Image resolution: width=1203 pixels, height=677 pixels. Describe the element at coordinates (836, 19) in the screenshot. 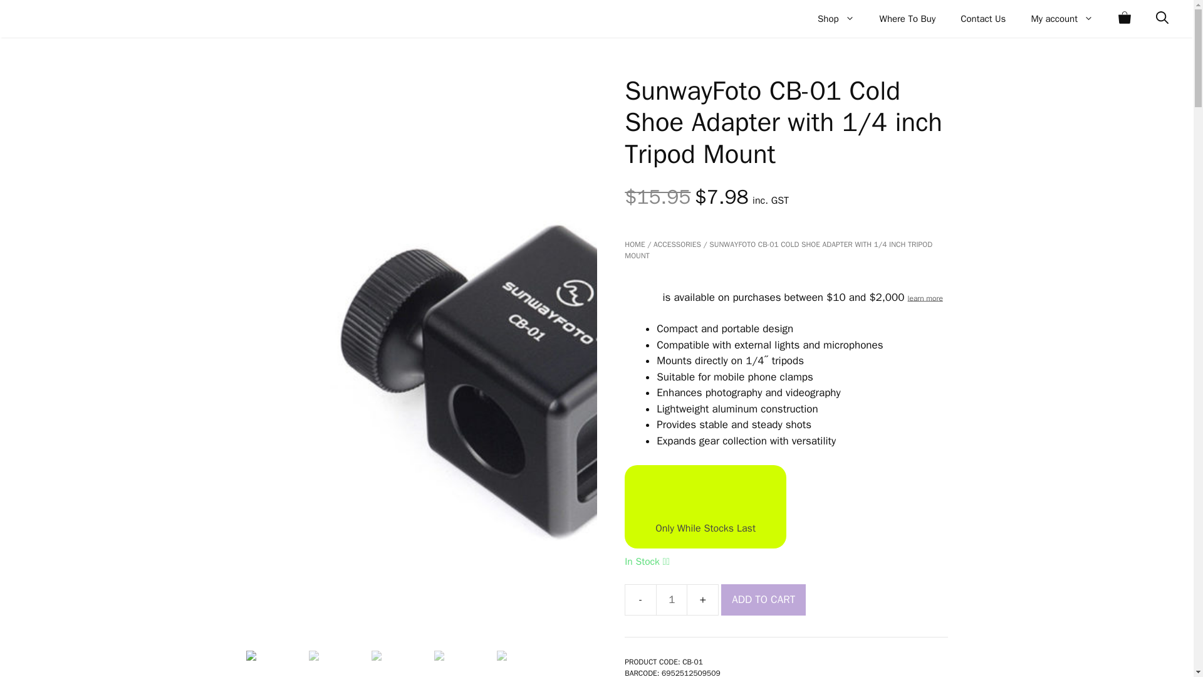

I see `Shop` at that location.